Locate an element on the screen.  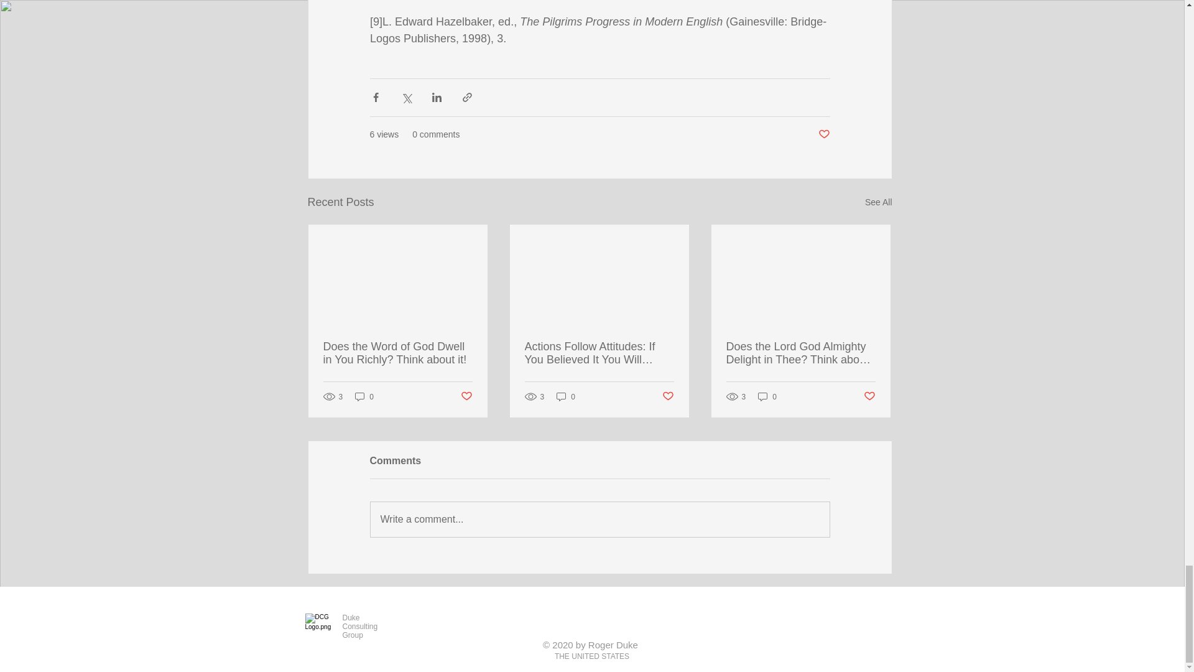
0 is located at coordinates (364, 396).